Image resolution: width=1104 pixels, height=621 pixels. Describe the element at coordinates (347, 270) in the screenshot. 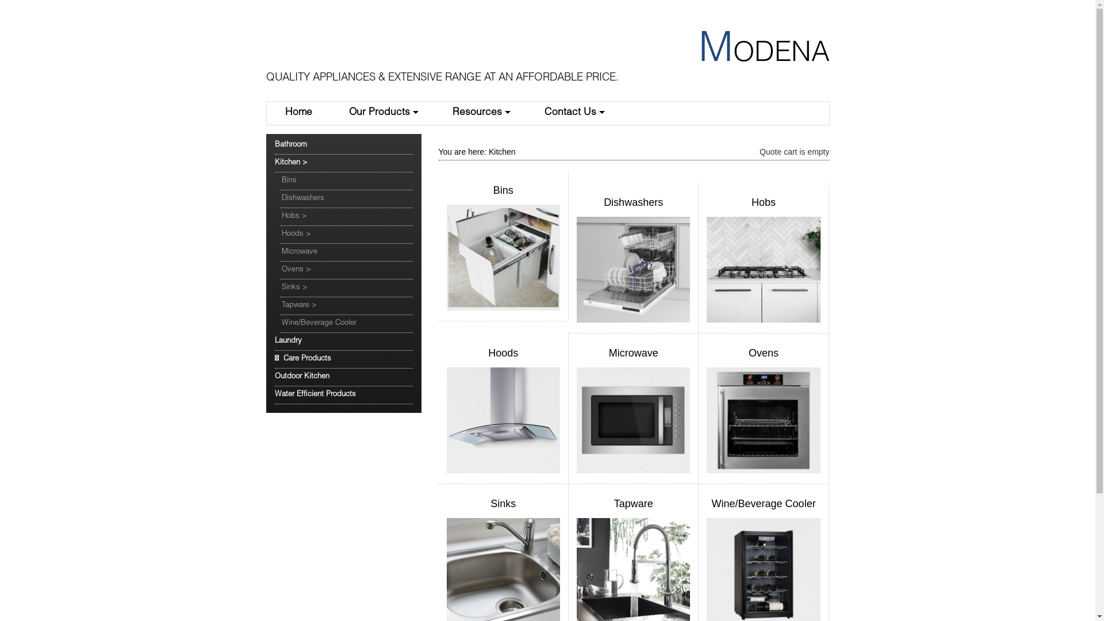

I see `Ovens >` at that location.